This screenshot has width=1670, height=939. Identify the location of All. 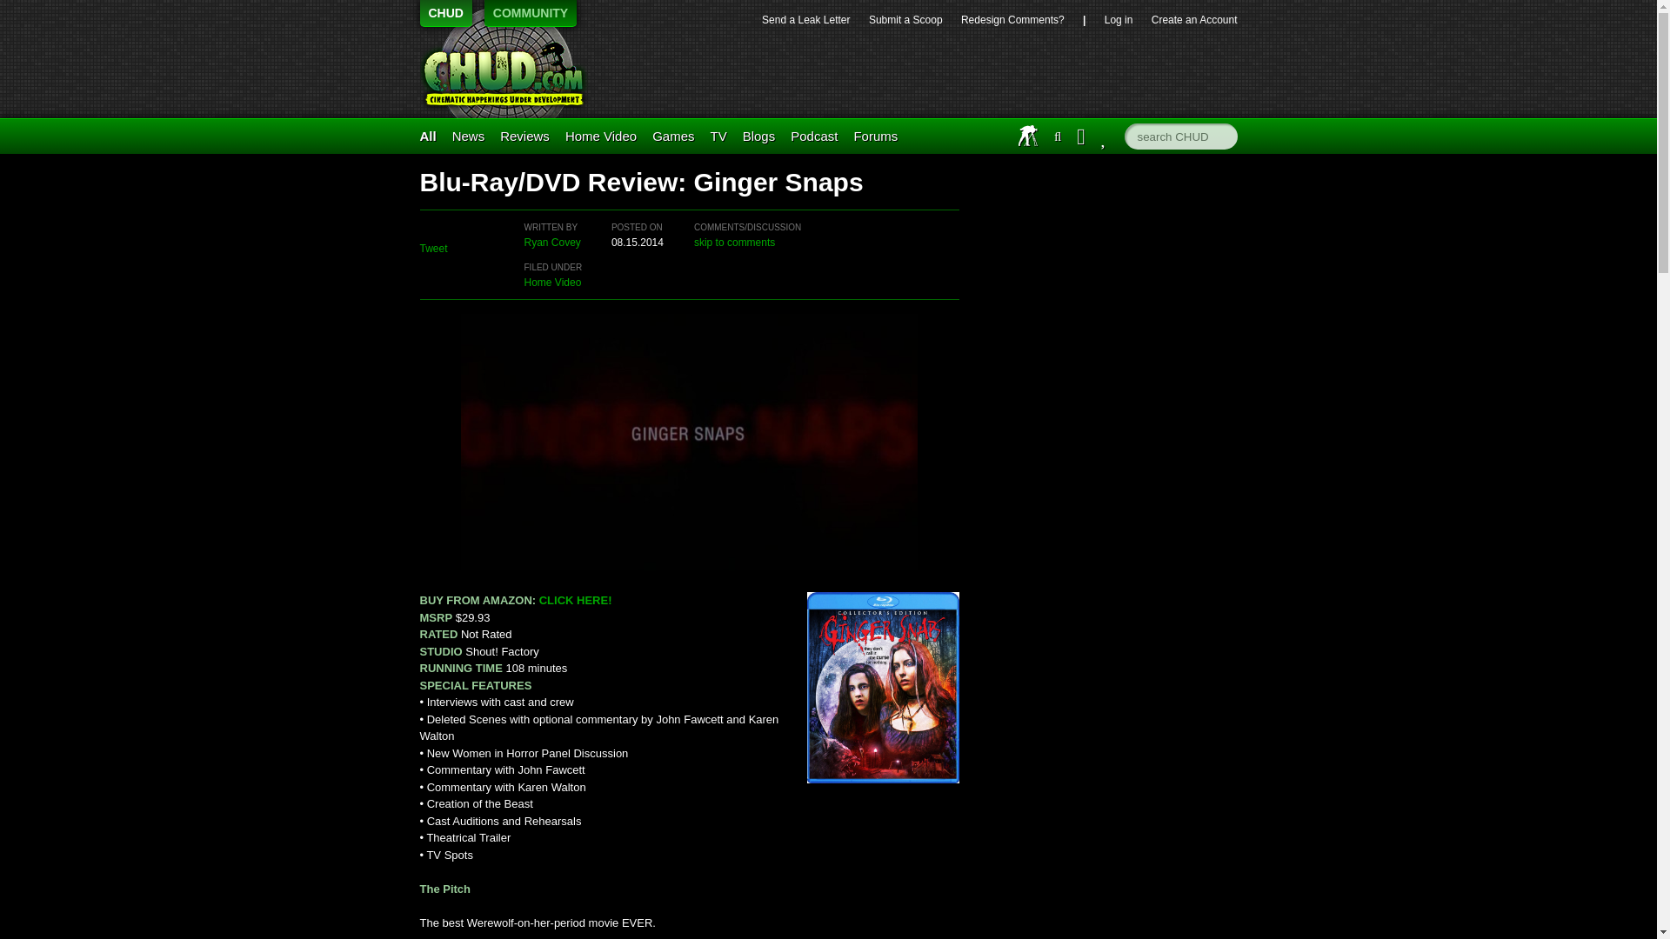
(427, 136).